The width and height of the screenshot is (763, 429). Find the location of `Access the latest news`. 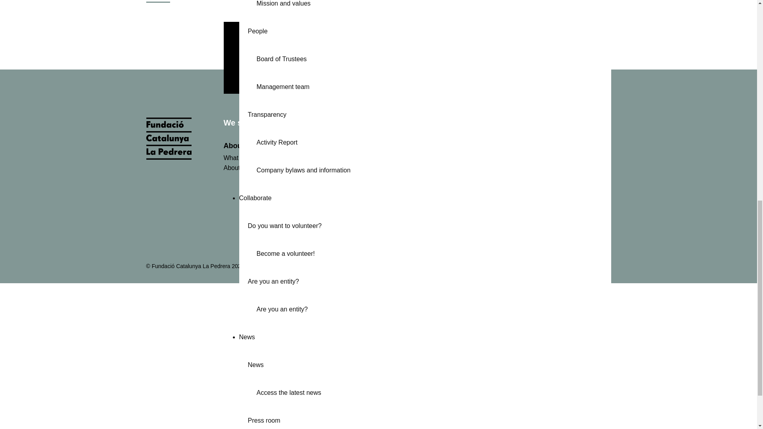

Access the latest news is located at coordinates (434, 391).